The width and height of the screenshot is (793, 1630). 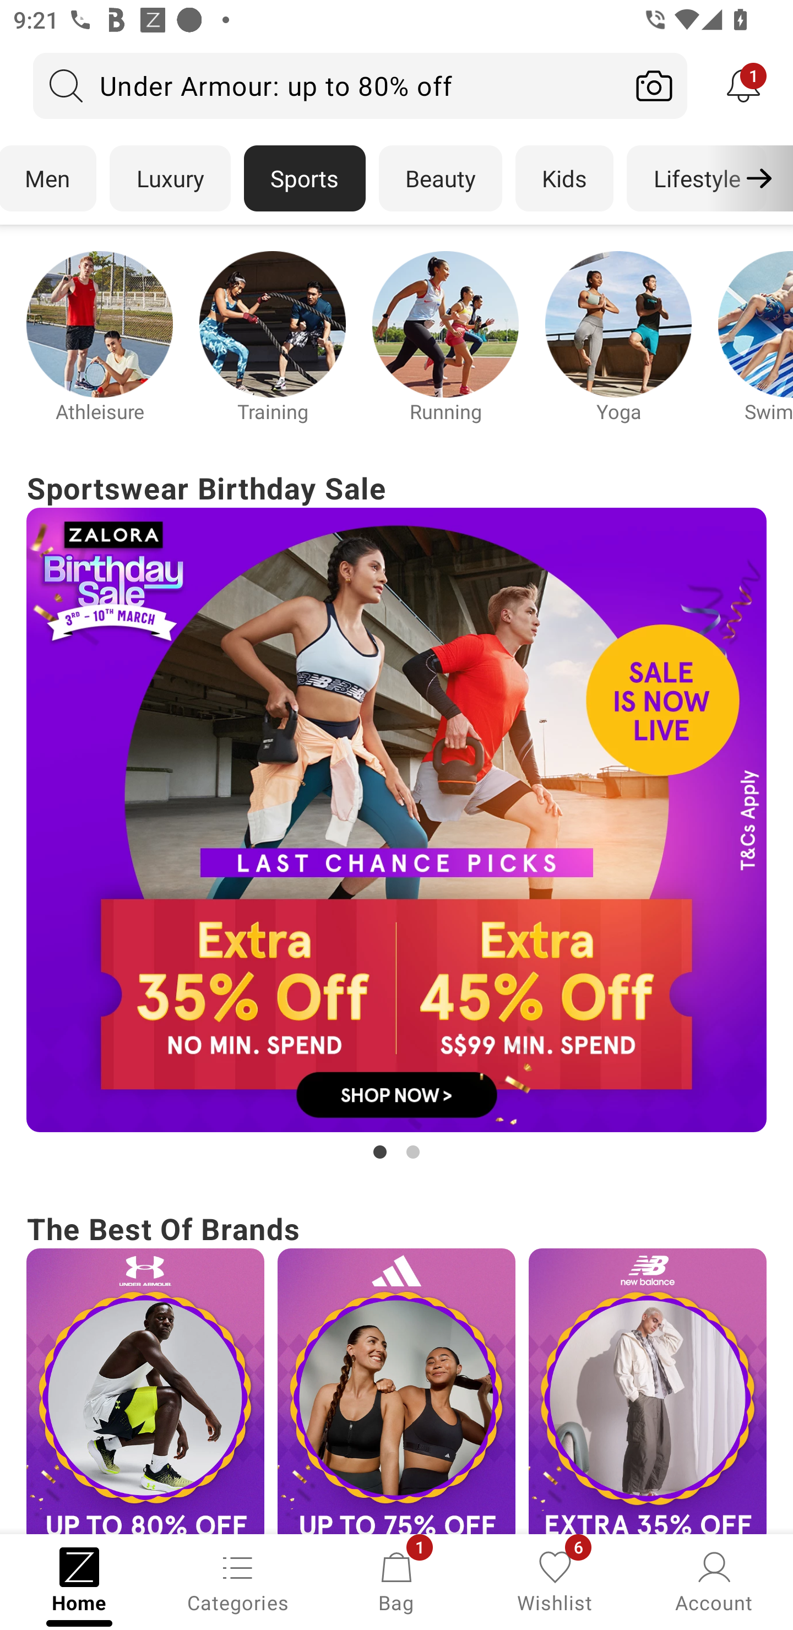 What do you see at coordinates (618, 324) in the screenshot?
I see `Campaign banner` at bounding box center [618, 324].